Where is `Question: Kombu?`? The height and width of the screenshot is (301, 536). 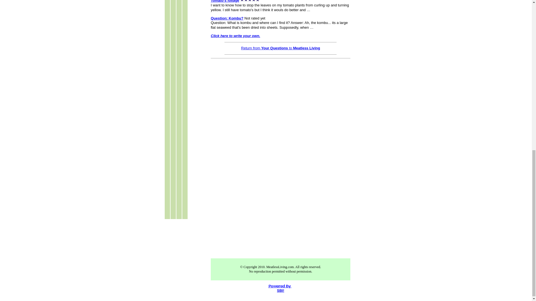
Question: Kombu? is located at coordinates (227, 18).